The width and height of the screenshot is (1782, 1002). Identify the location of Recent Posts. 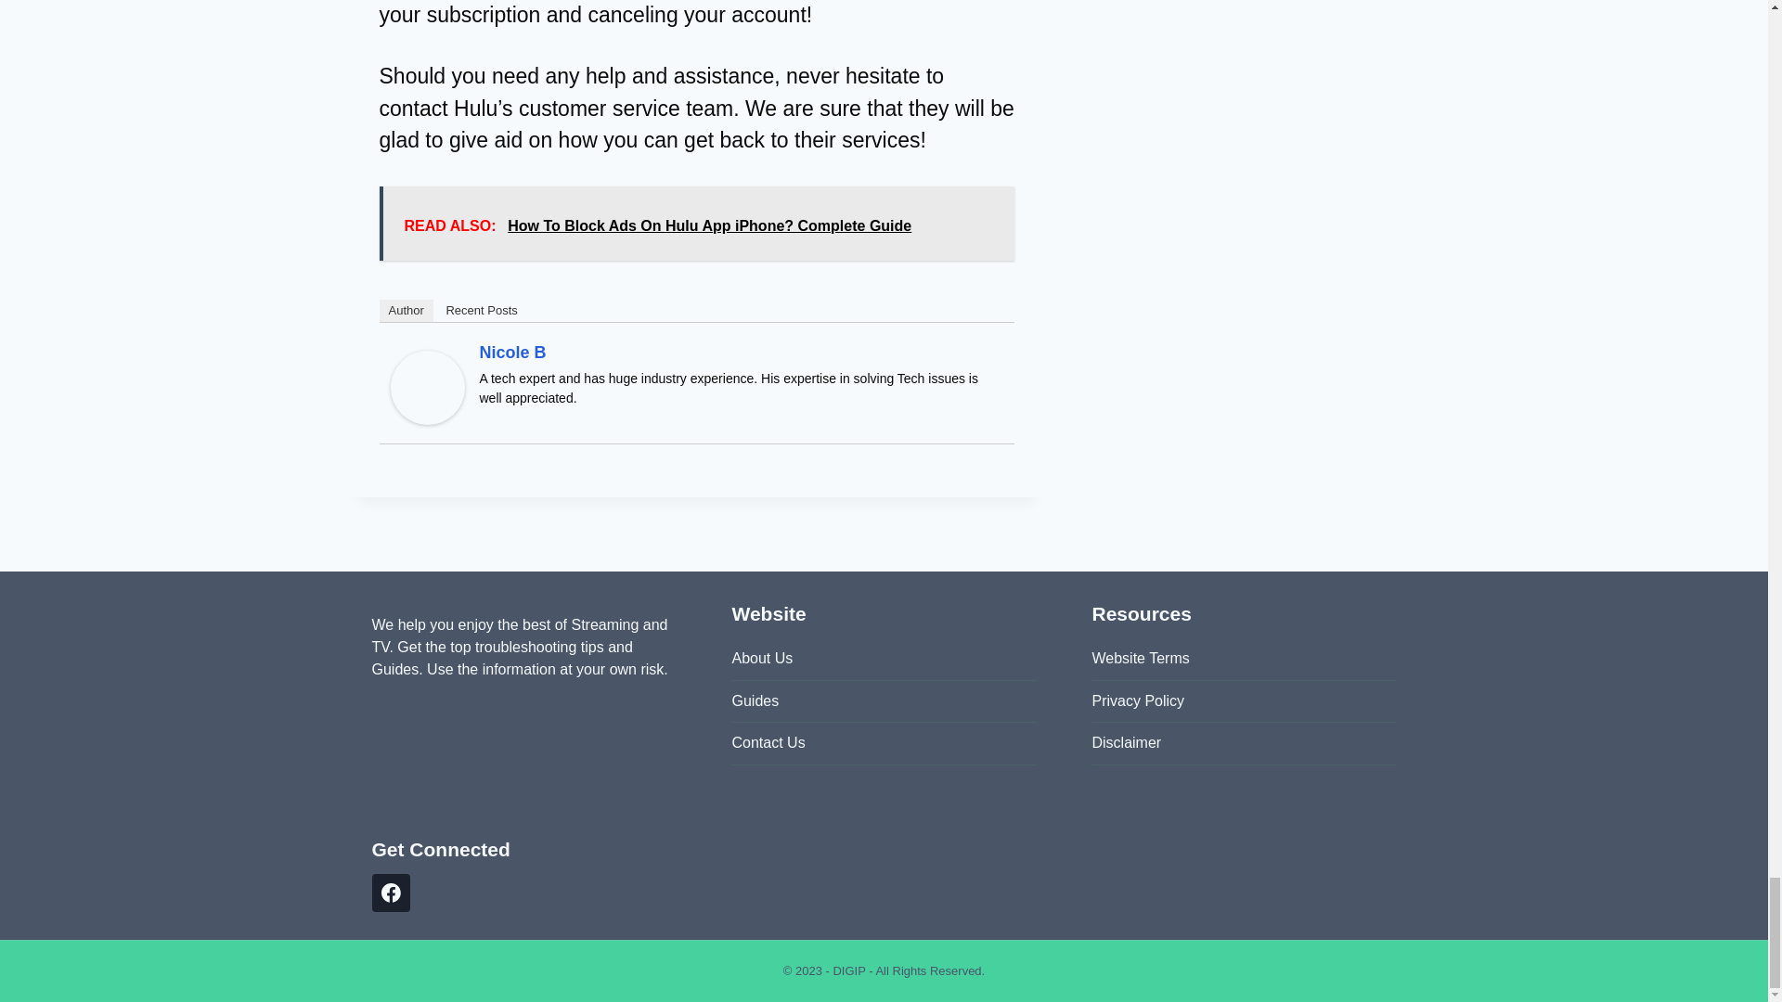
(481, 310).